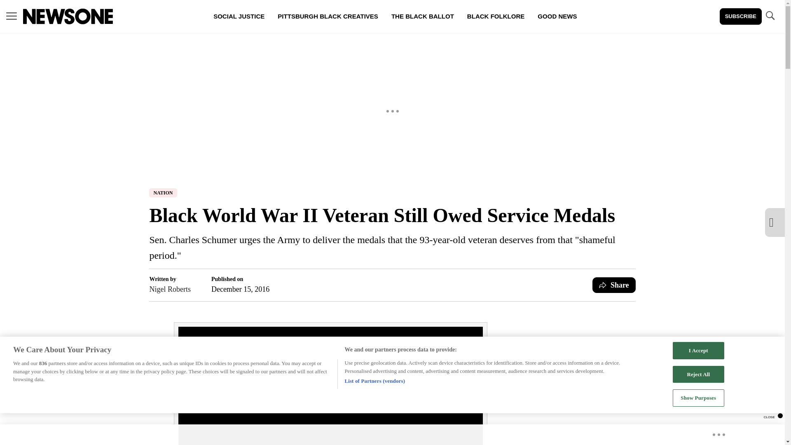 This screenshot has width=791, height=445. I want to click on TOGGLE SEARCH, so click(770, 16).